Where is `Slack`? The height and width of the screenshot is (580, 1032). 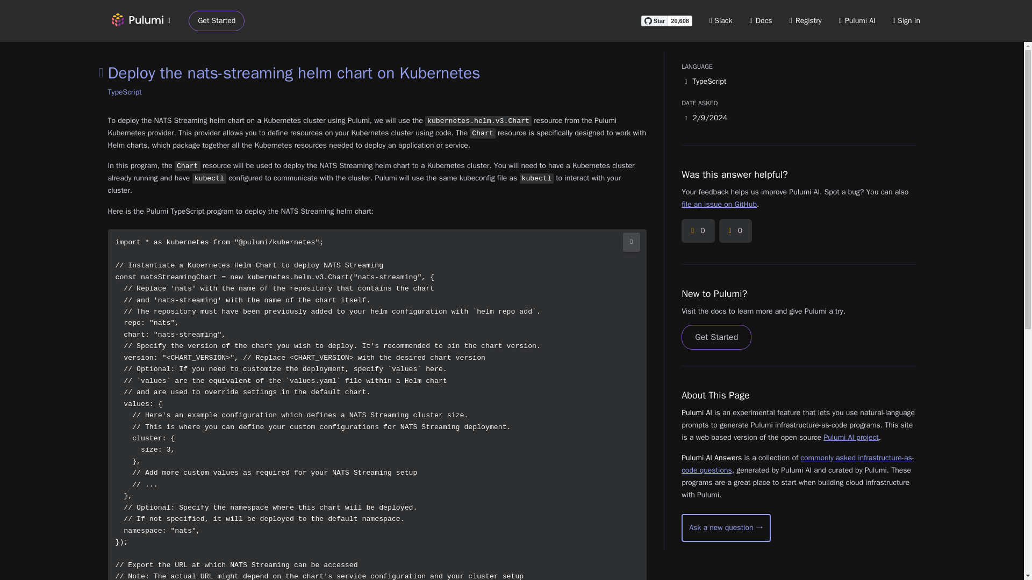 Slack is located at coordinates (721, 20).